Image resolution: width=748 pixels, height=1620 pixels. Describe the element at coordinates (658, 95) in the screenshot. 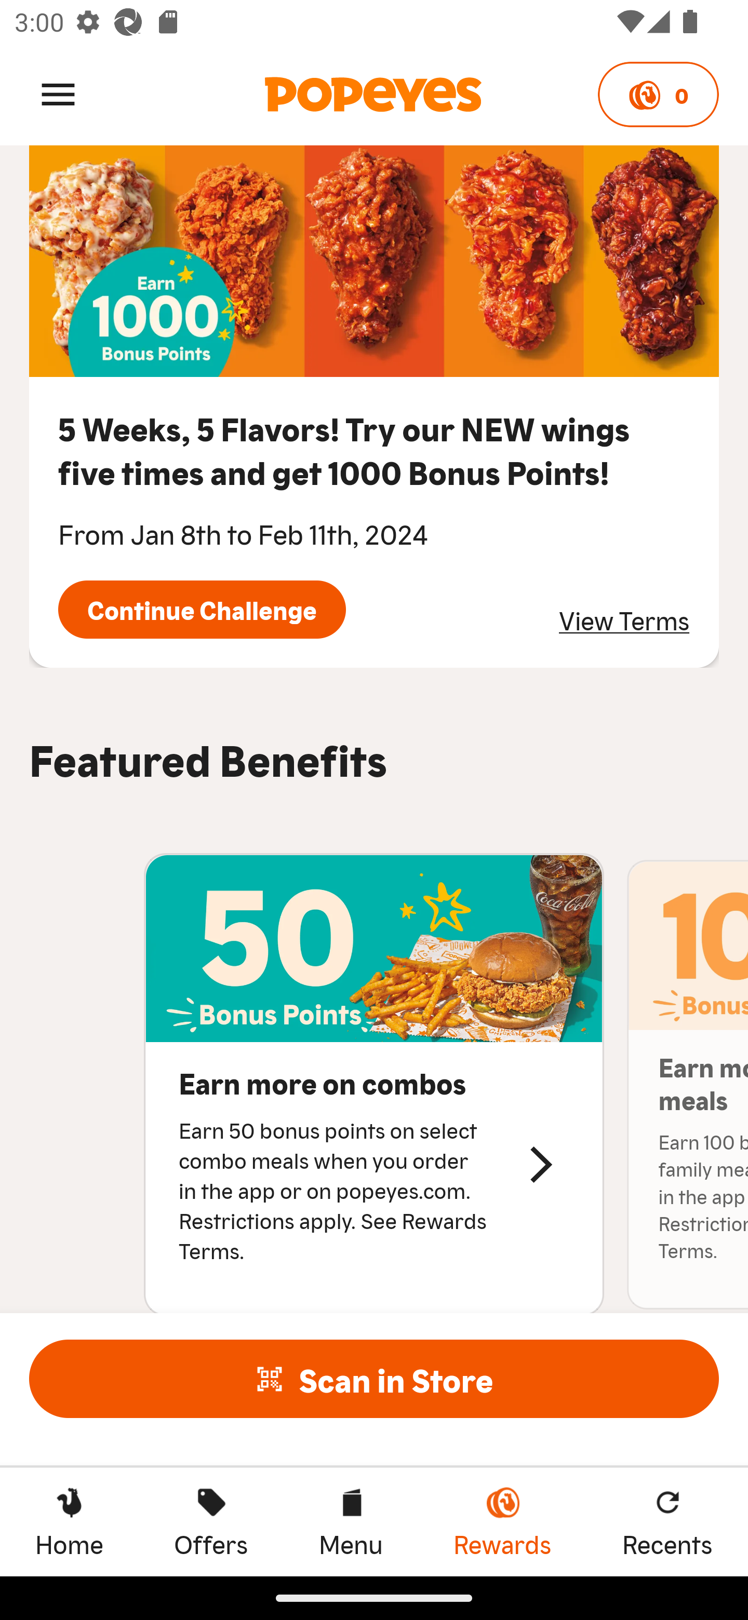

I see `0 Points 0` at that location.